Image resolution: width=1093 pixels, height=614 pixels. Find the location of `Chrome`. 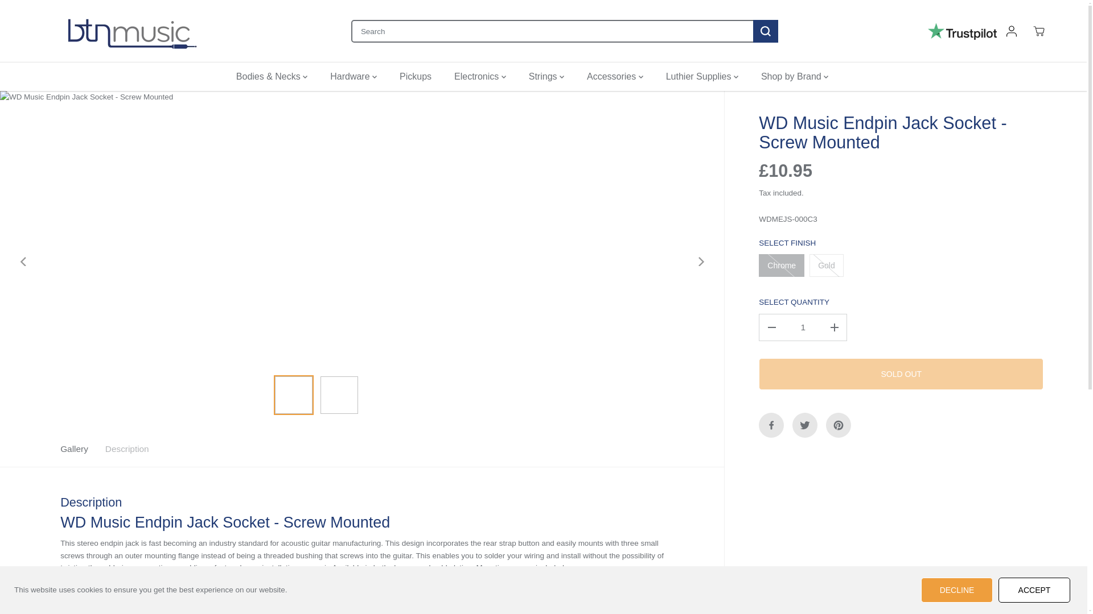

Chrome is located at coordinates (781, 265).